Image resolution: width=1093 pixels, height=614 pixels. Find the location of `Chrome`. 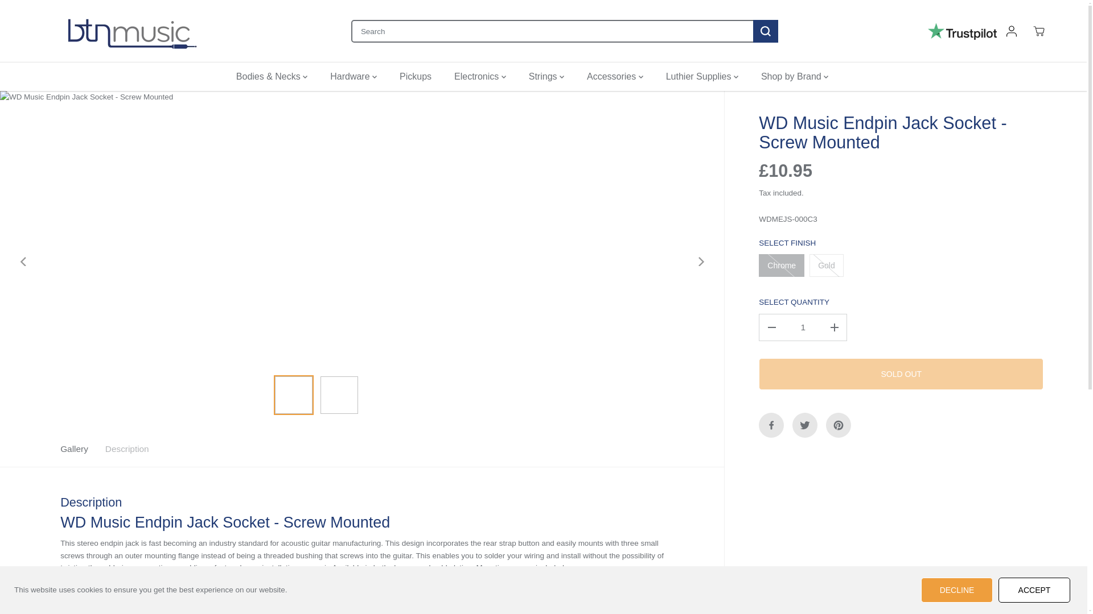

Chrome is located at coordinates (781, 265).